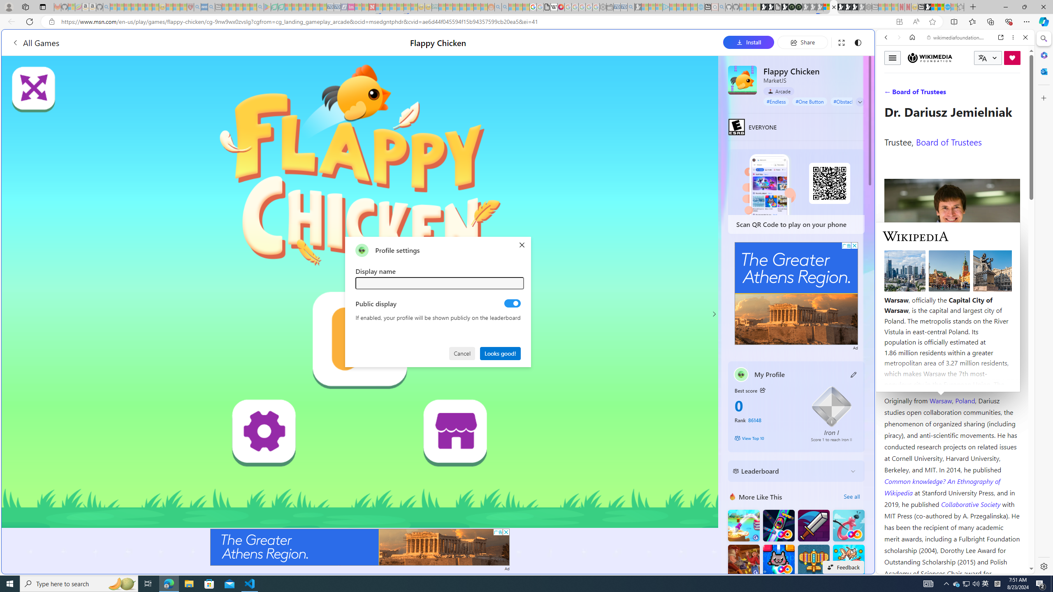  What do you see at coordinates (205, 7) in the screenshot?
I see `NCL Adult Asthma Inhaler Choice Guideline - Sleeping` at bounding box center [205, 7].